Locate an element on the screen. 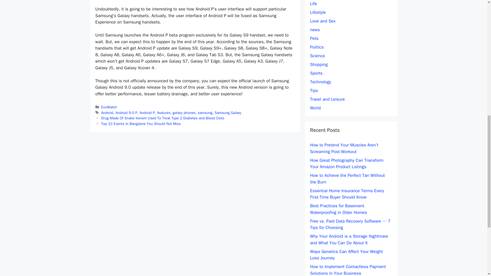 This screenshot has width=491, height=276. Android is located at coordinates (107, 113).